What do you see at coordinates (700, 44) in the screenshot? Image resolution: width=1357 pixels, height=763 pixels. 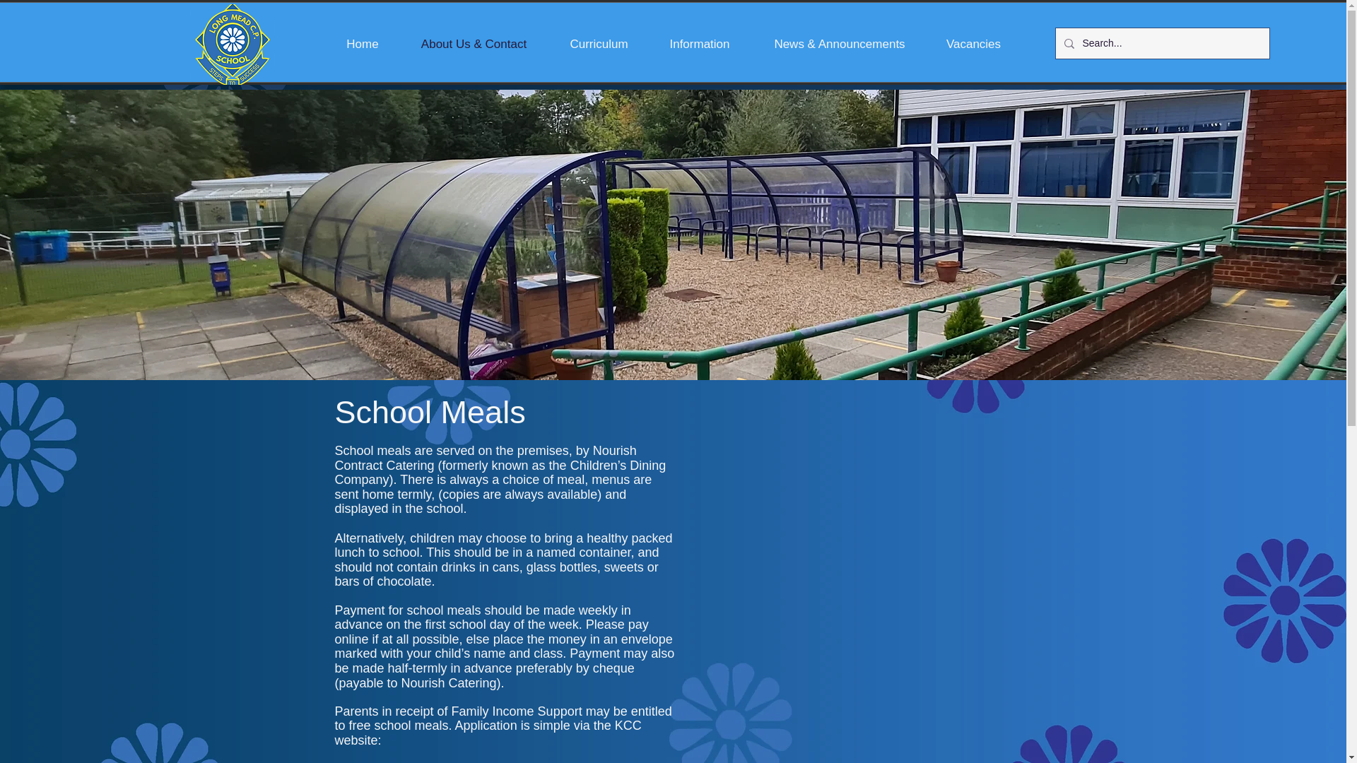 I see `Information` at bounding box center [700, 44].